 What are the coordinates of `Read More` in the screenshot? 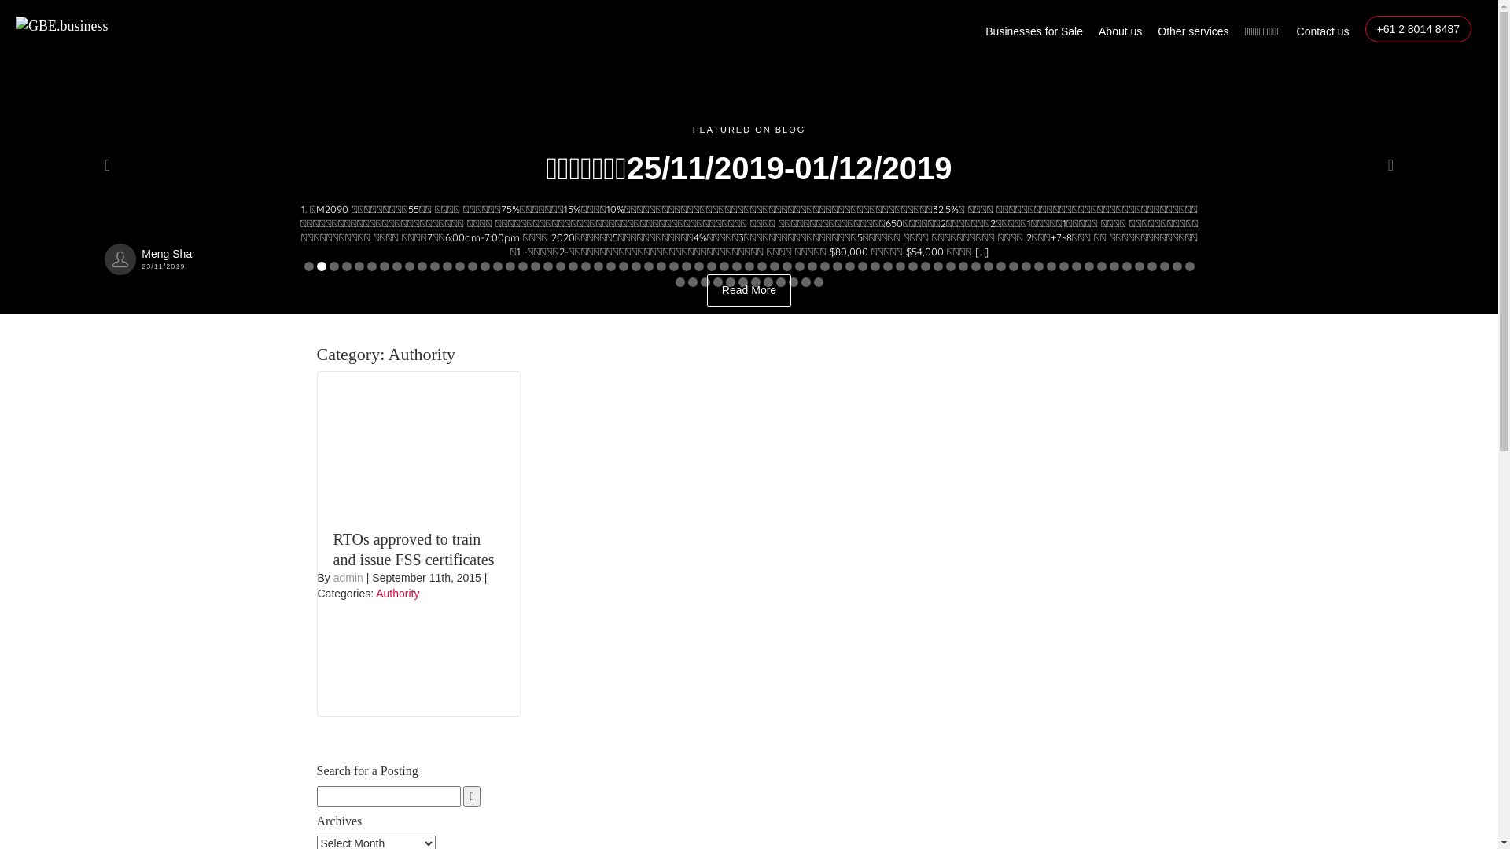 It's located at (746, 263).